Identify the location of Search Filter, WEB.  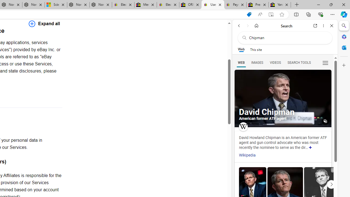
(241, 62).